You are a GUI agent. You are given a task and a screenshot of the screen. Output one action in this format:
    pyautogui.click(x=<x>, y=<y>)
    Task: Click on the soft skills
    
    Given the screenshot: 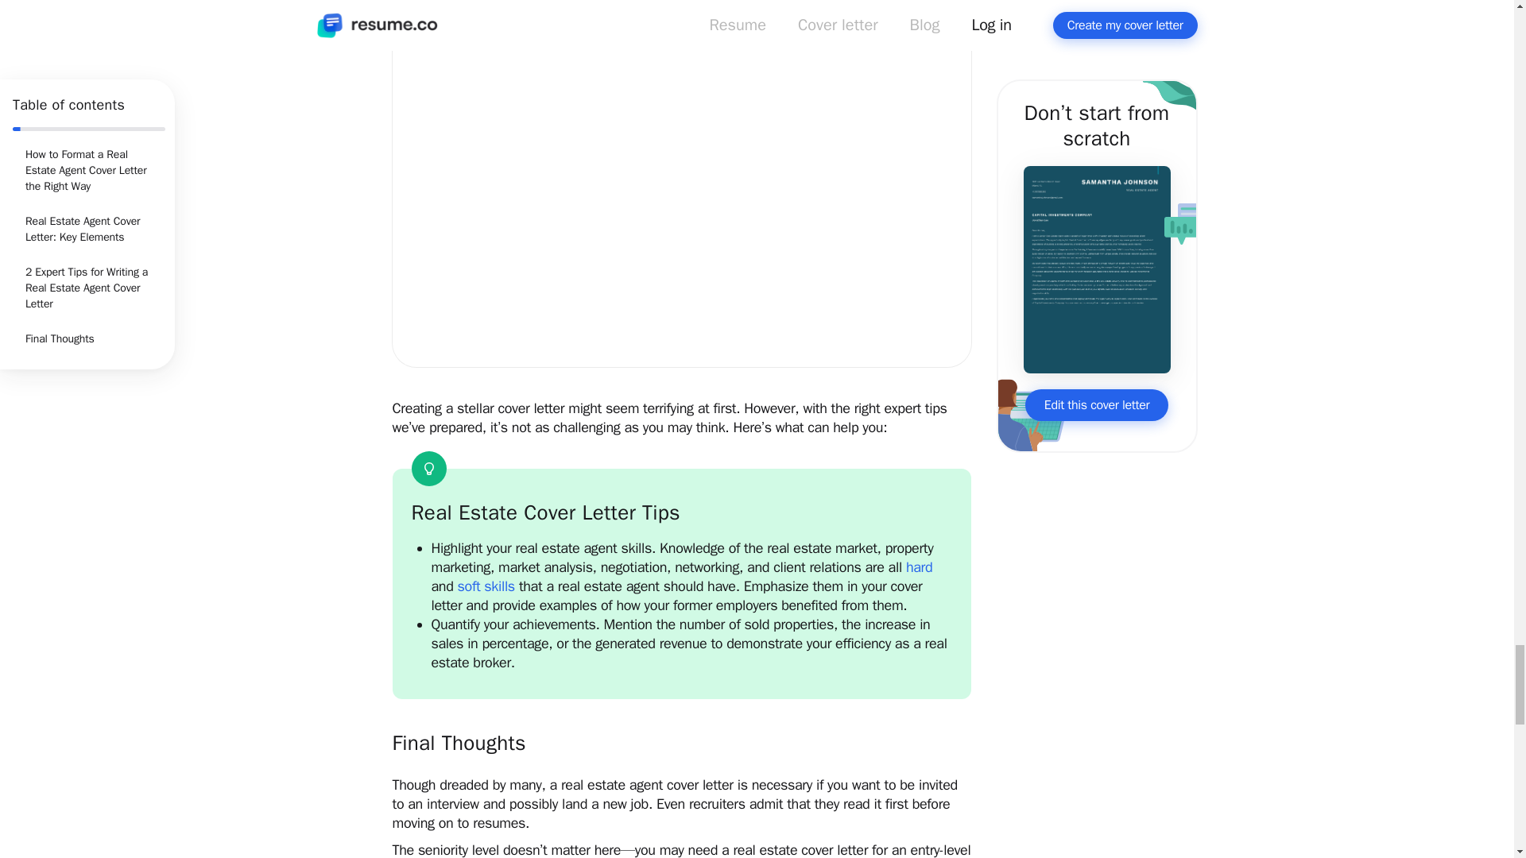 What is the action you would take?
    pyautogui.click(x=486, y=586)
    